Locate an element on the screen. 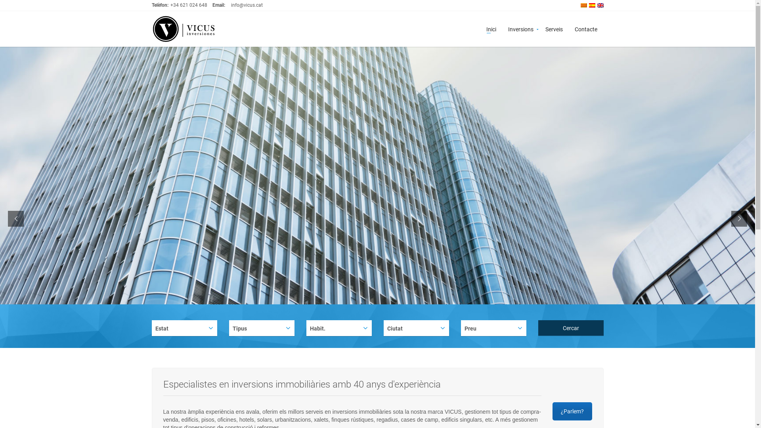 The image size is (761, 428). Estat
  is located at coordinates (184, 328).